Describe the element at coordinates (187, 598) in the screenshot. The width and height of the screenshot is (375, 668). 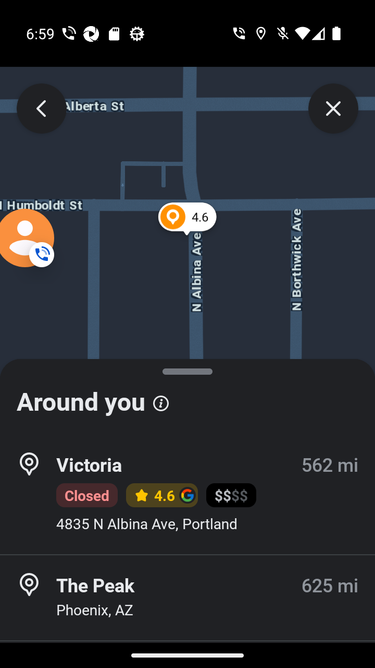
I see `The Peak 625 mi Phoenix, AZ` at that location.